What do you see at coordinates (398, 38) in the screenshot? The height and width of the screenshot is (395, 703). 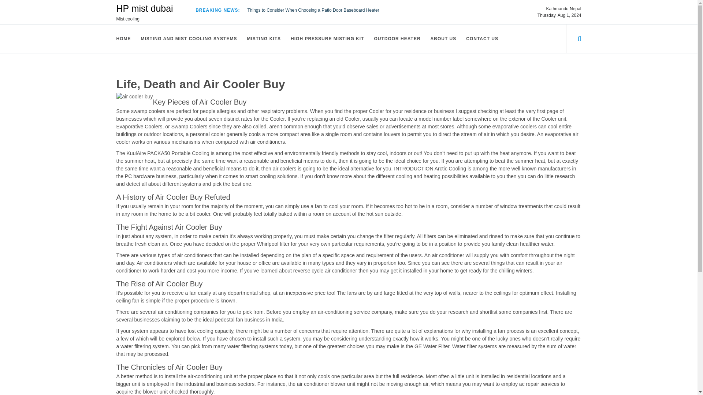 I see `OUTDOOR HEATER` at bounding box center [398, 38].